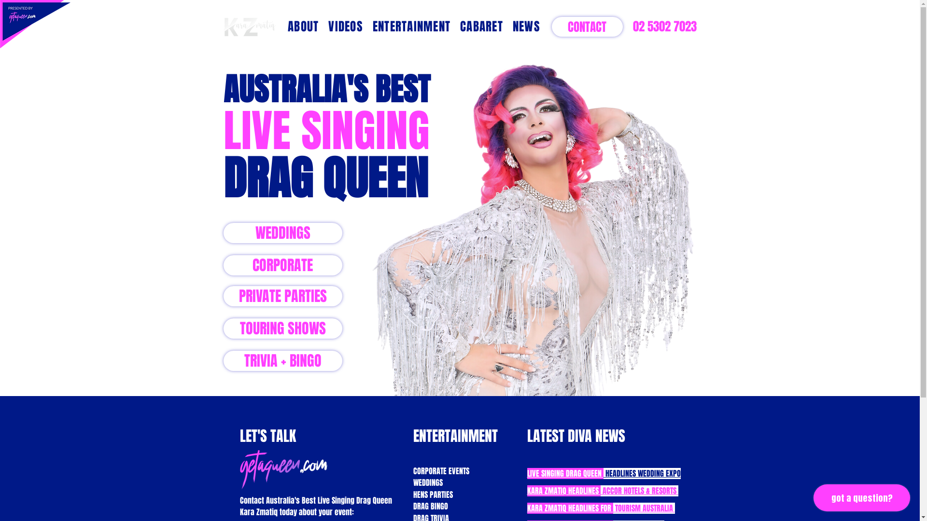 Image resolution: width=927 pixels, height=521 pixels. Describe the element at coordinates (441, 472) in the screenshot. I see `CORPORATE EVENTS` at that location.